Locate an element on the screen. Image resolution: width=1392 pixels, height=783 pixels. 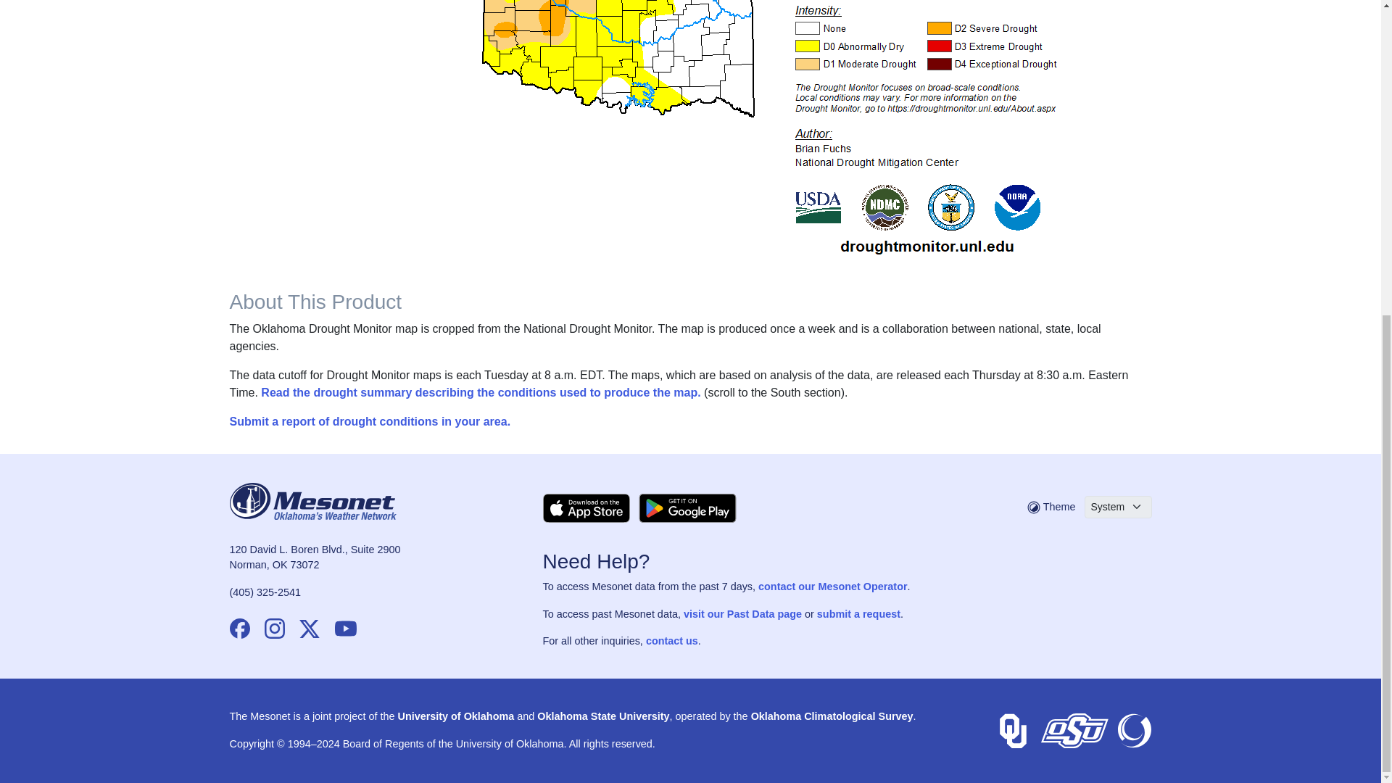
Oklahoma Climatological Survey is located at coordinates (1133, 730).